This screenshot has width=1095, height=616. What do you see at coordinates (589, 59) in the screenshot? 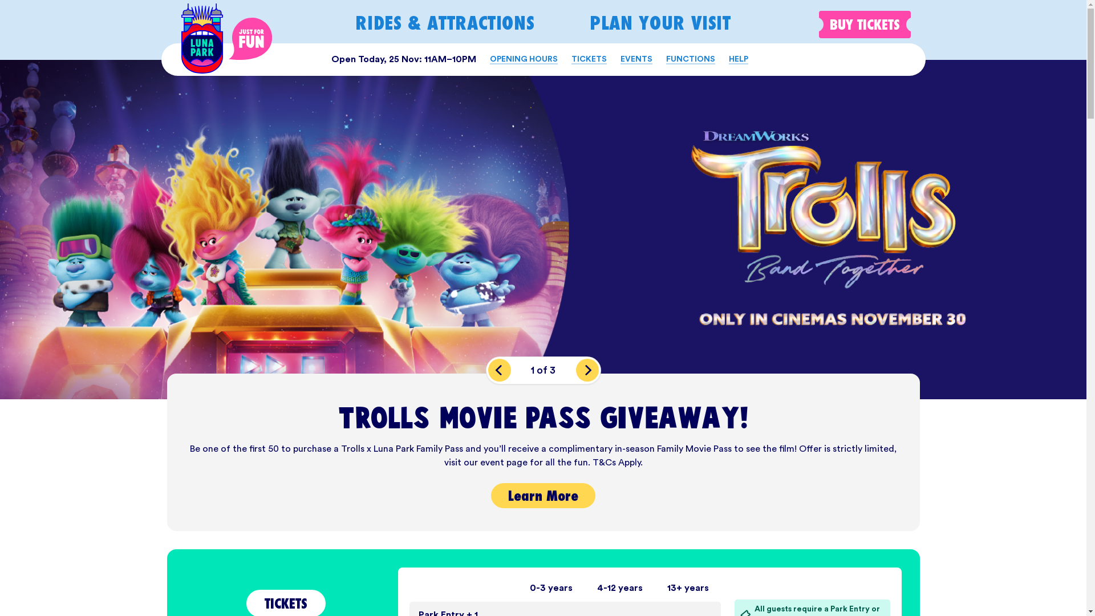
I see `TICKETS` at bounding box center [589, 59].